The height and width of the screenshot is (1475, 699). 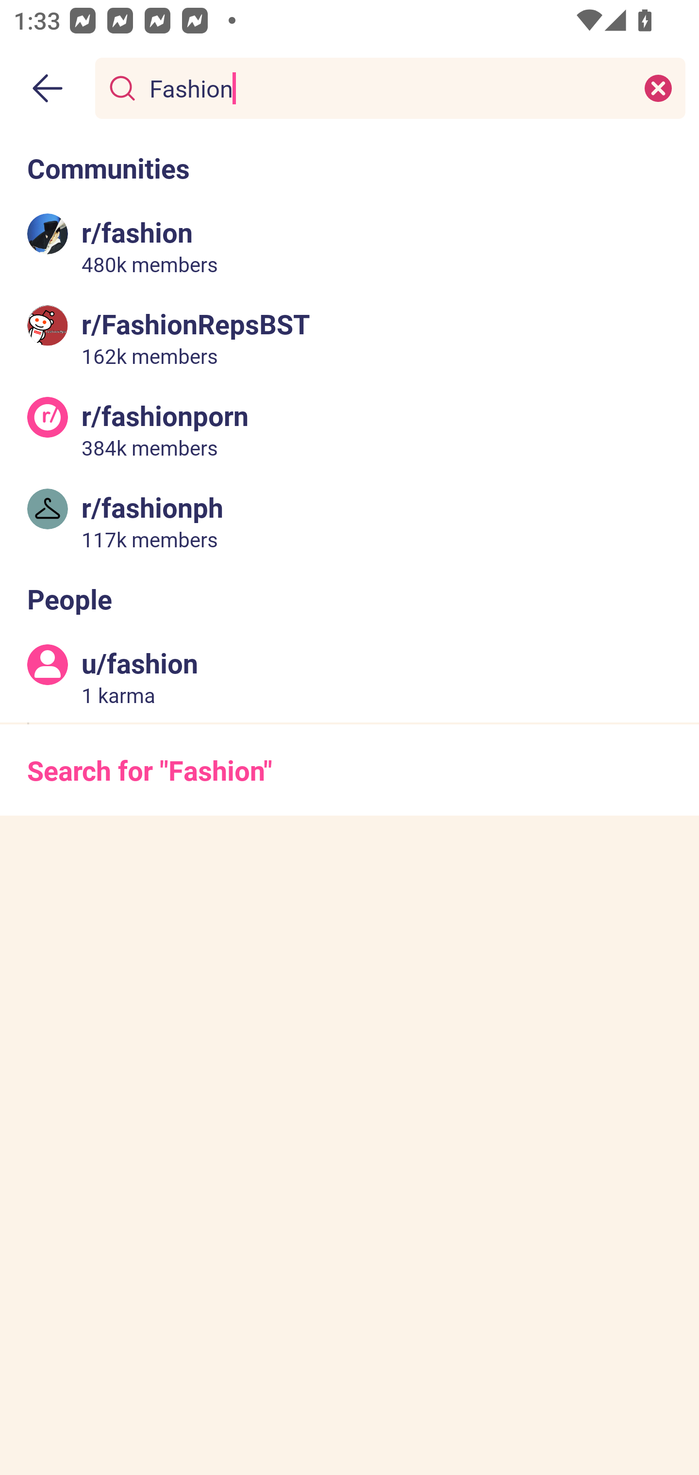 I want to click on r/fashionph 117k members 117 thousand members, so click(x=349, y=520).